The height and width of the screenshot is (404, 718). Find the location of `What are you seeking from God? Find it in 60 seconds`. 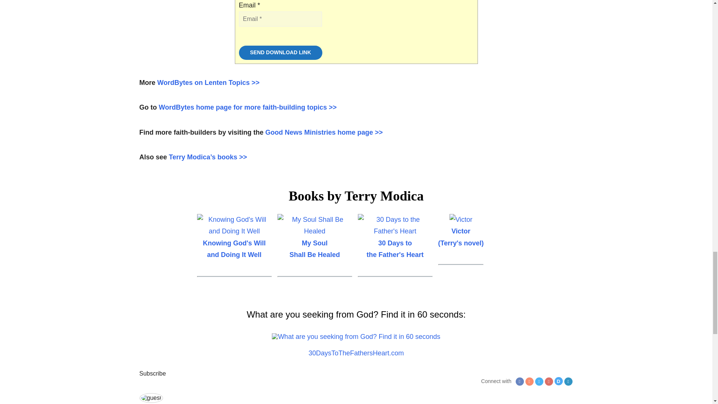

What are you seeking from God? Find it in 60 seconds is located at coordinates (356, 337).